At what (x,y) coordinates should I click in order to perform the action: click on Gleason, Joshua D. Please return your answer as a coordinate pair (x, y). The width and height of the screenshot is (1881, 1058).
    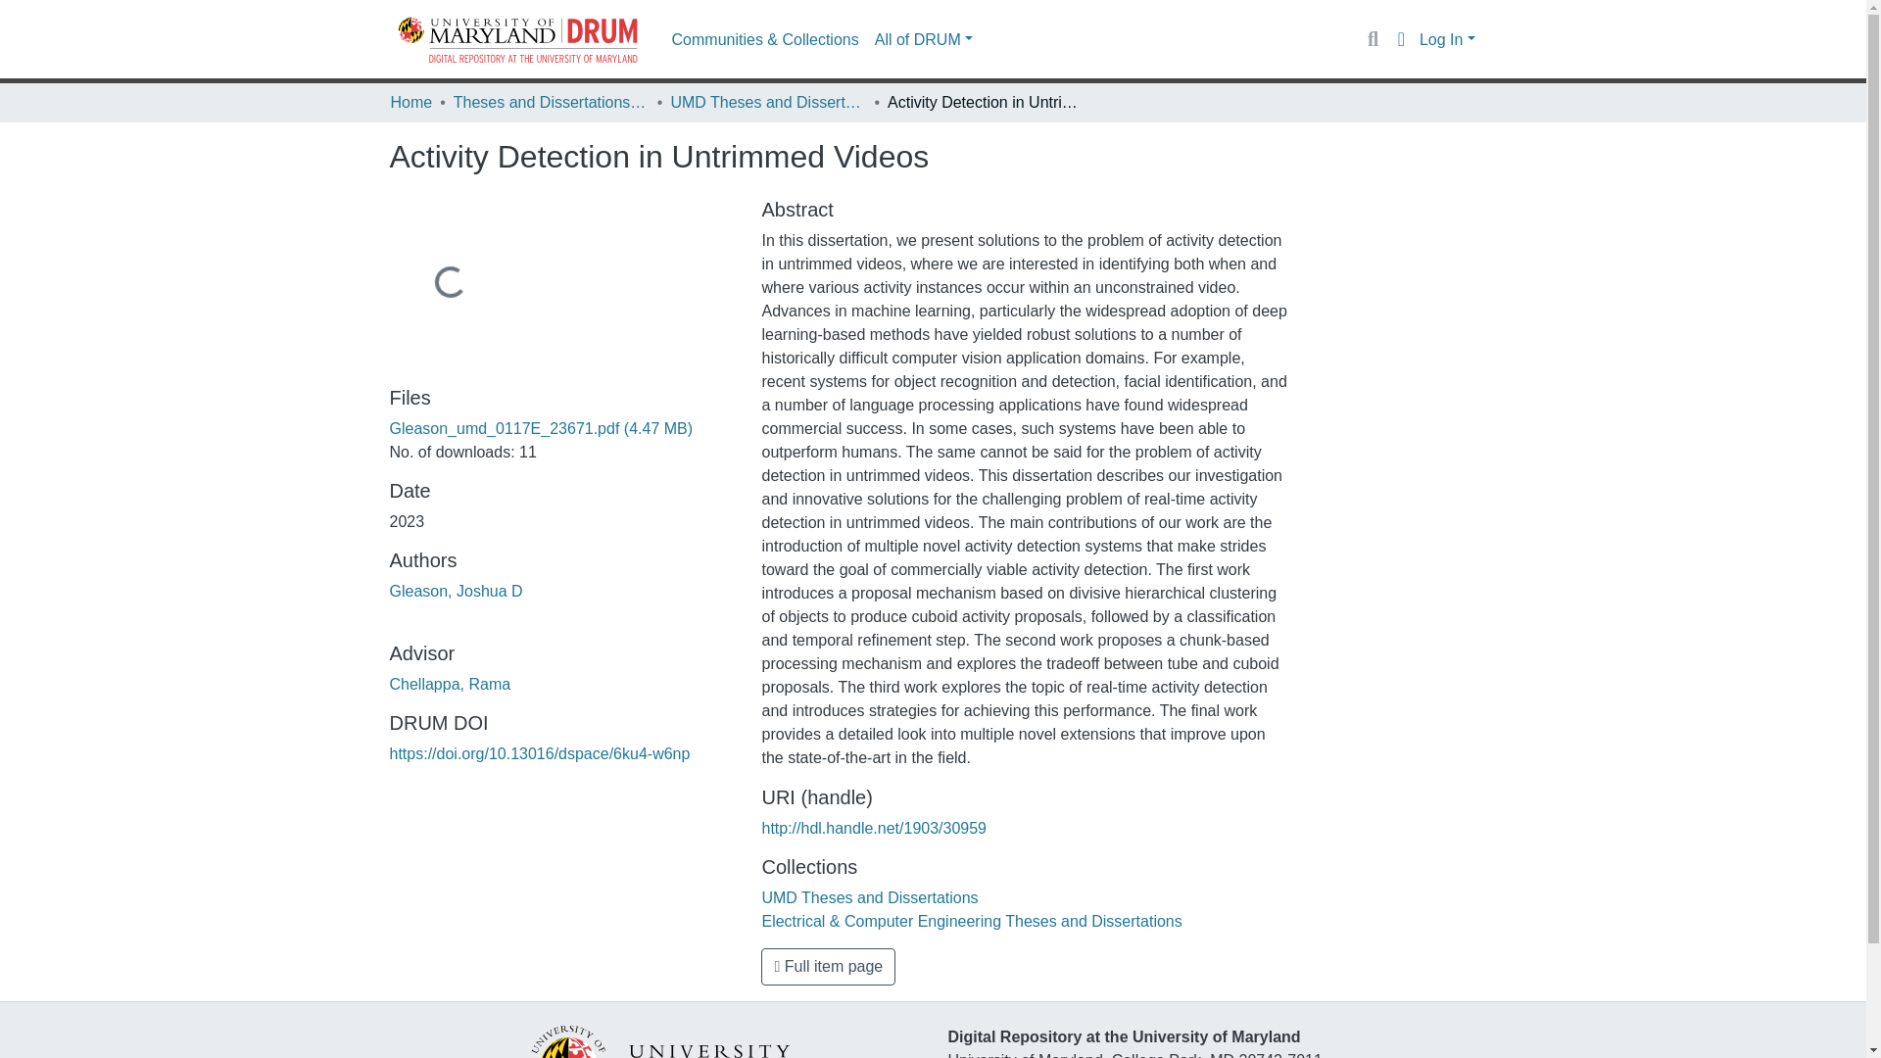
    Looking at the image, I should click on (456, 592).